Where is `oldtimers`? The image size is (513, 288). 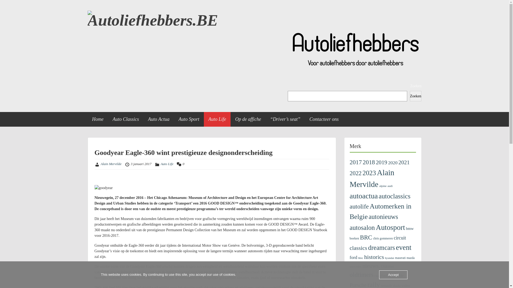 oldtimers is located at coordinates (362, 275).